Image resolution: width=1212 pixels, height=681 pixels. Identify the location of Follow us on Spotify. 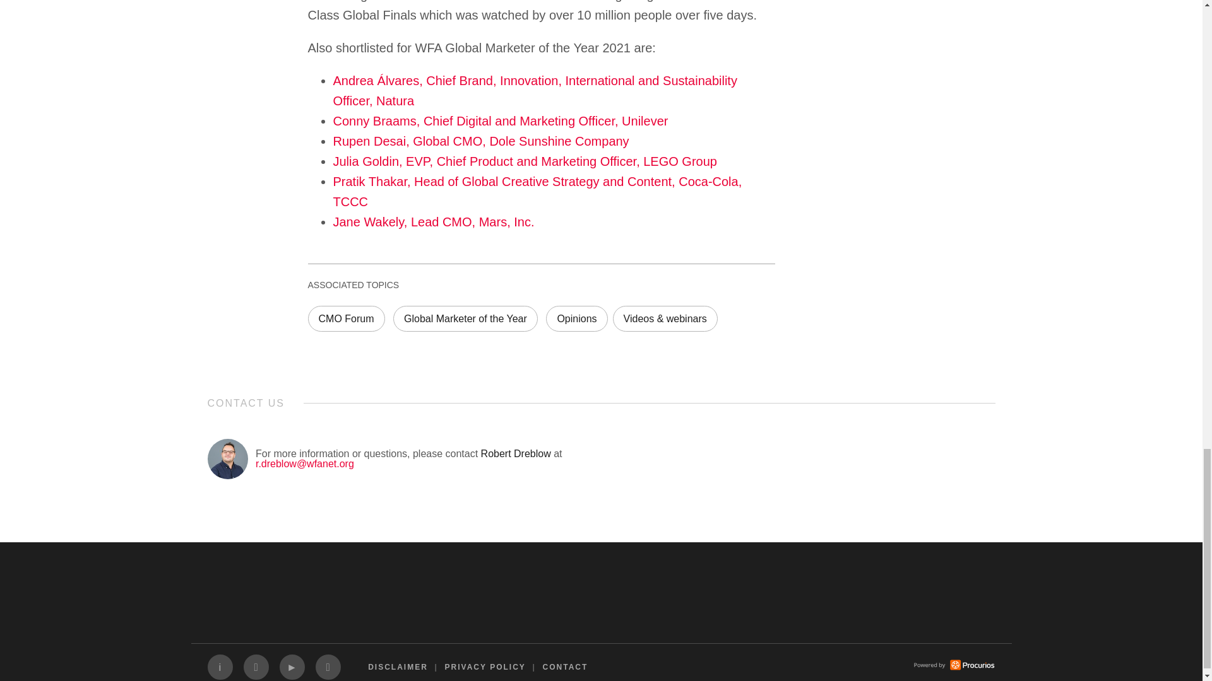
(328, 666).